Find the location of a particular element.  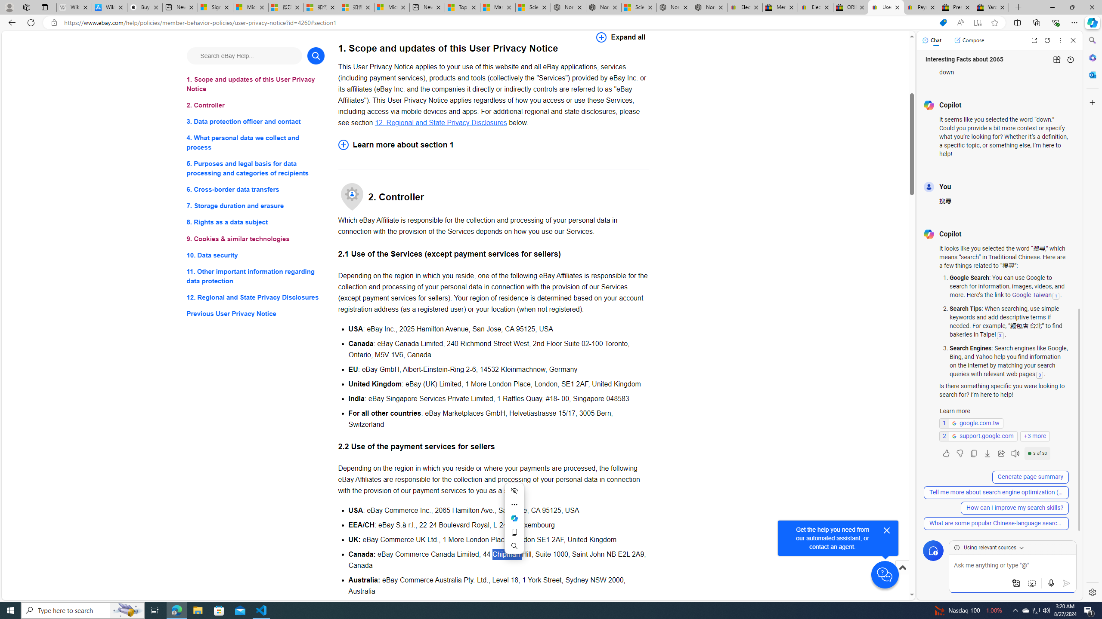

Wikipedia - Sleeping is located at coordinates (74, 7).